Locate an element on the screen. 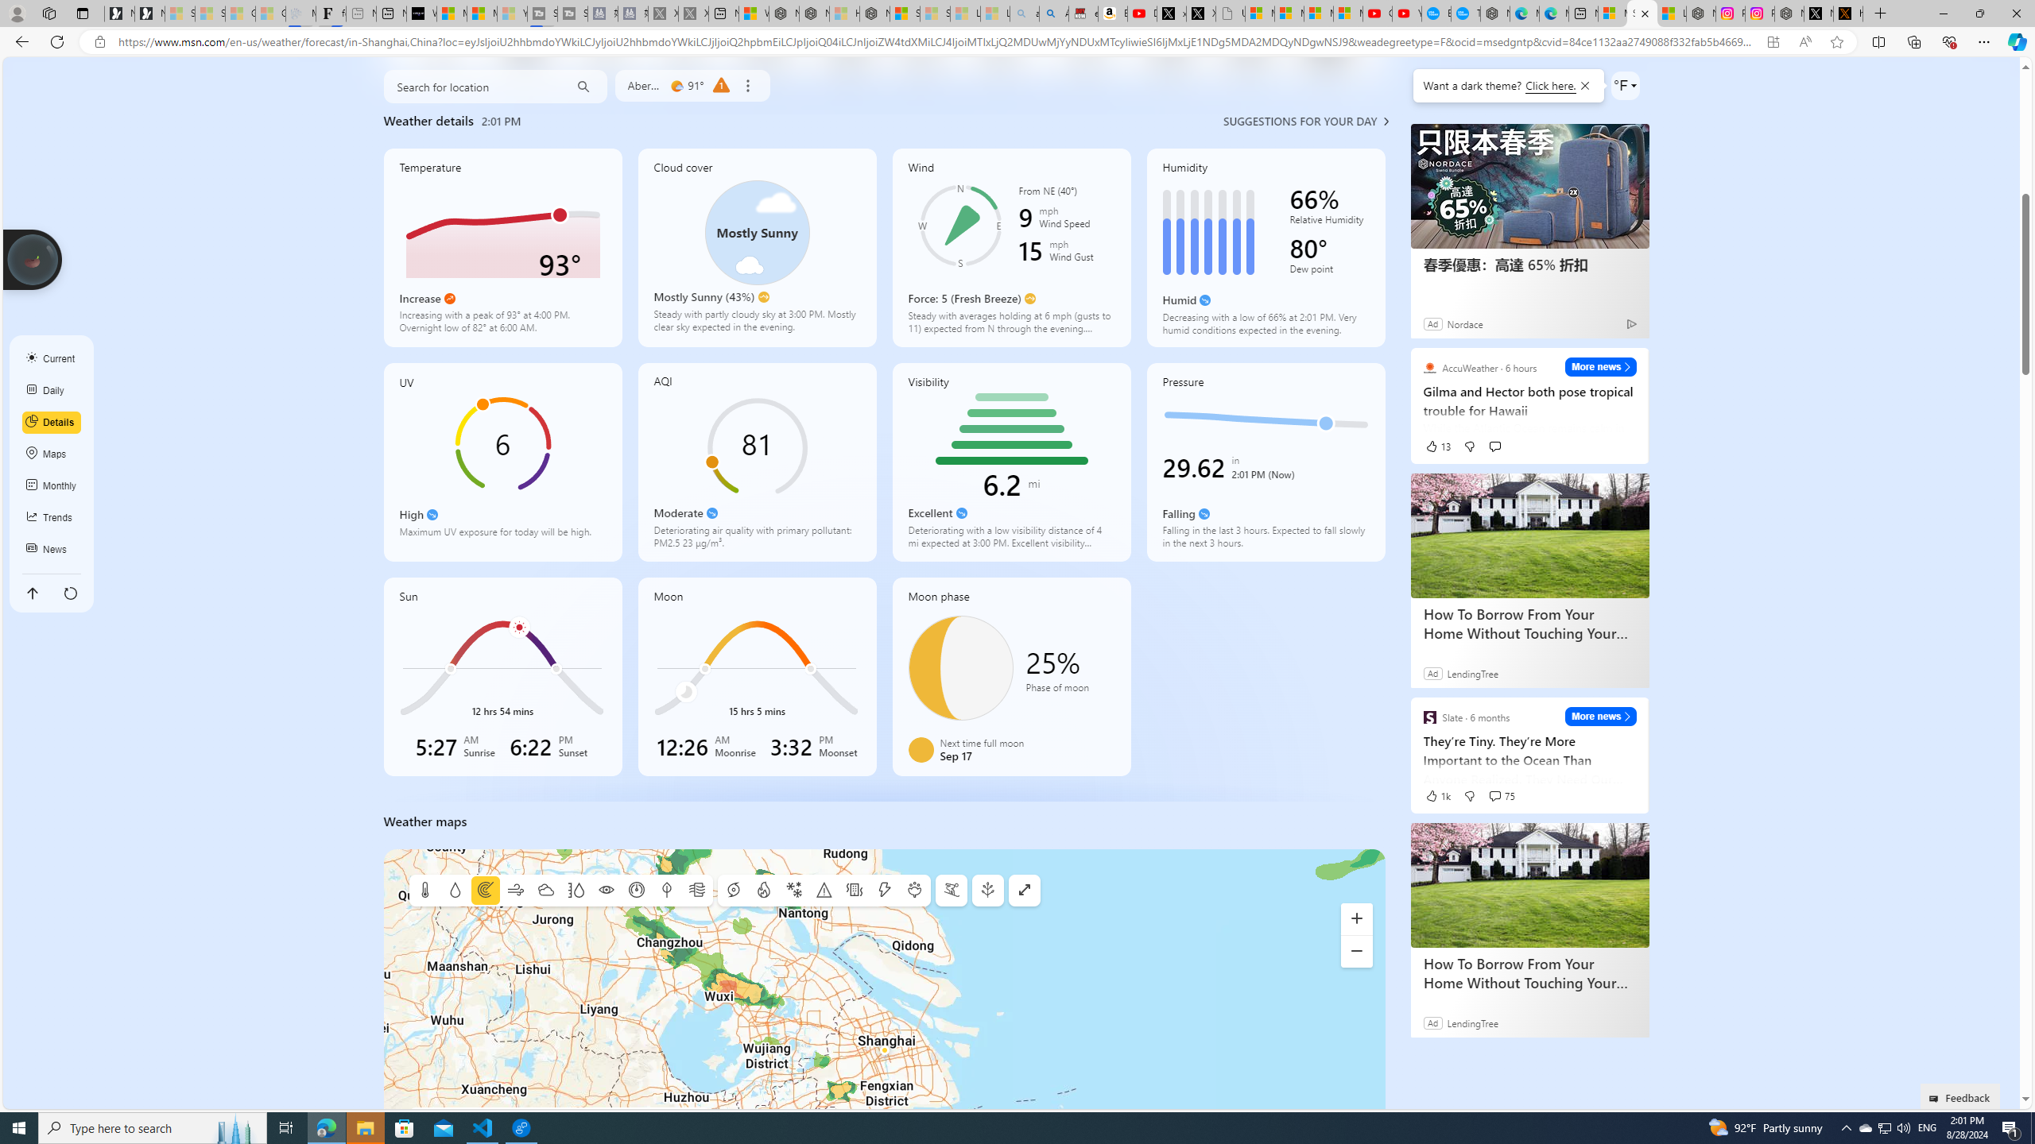  Earthquake is located at coordinates (854, 891).